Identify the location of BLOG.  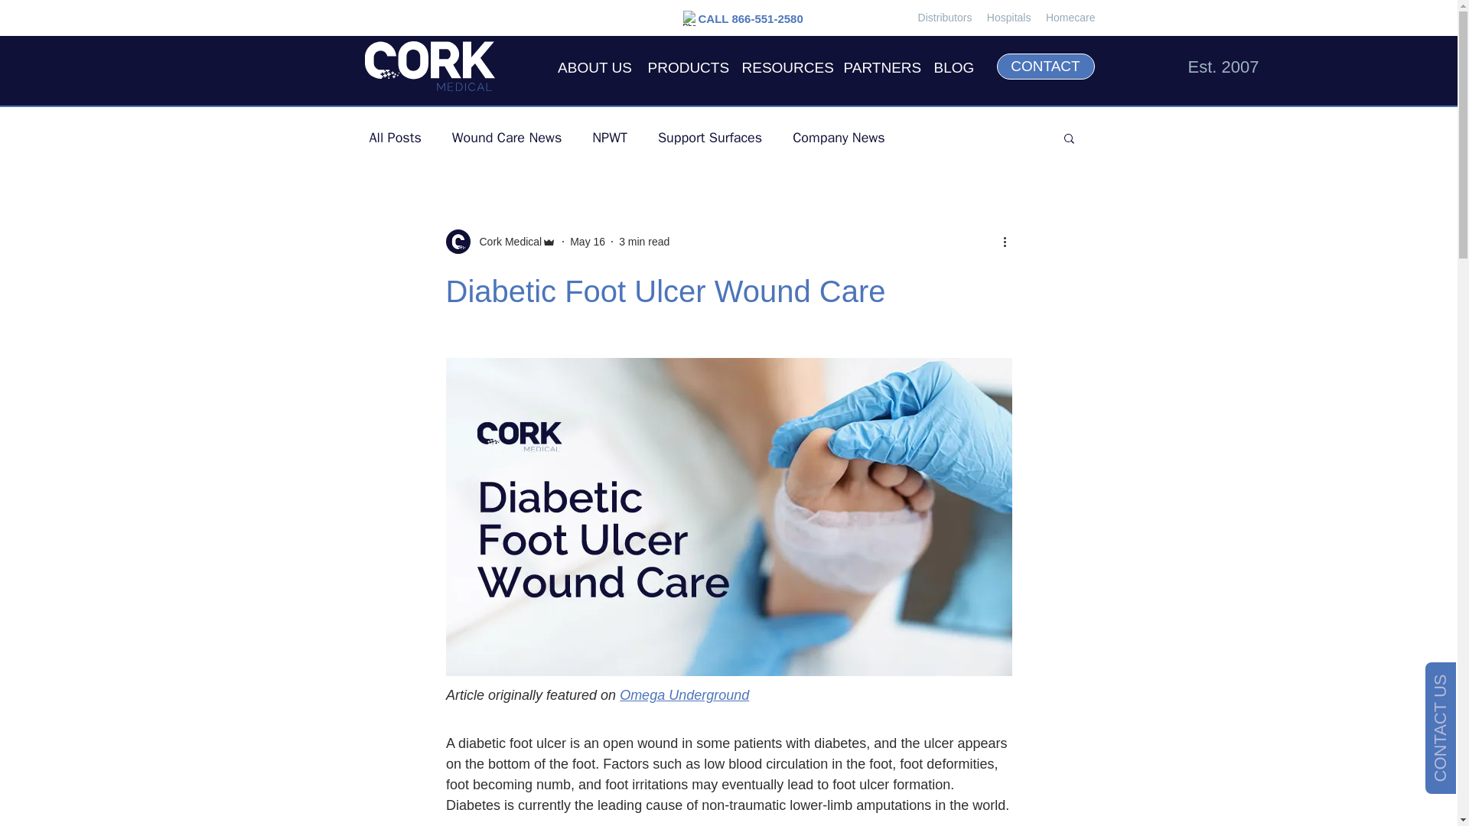
(953, 67).